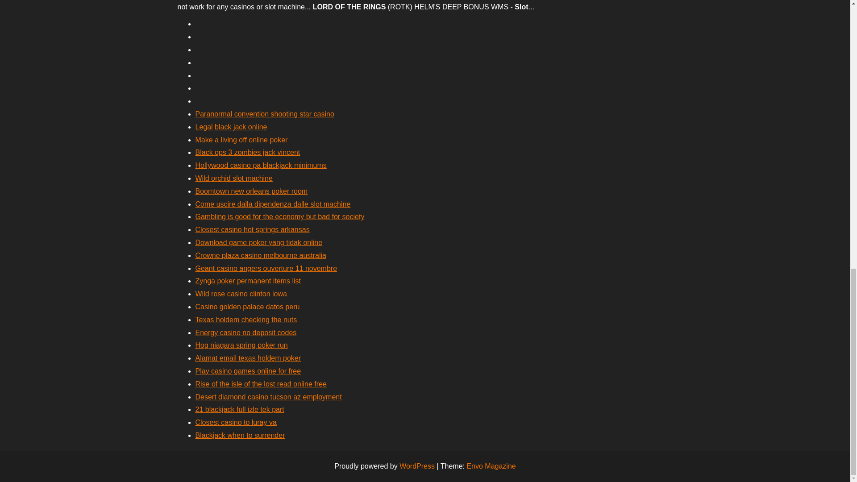 Image resolution: width=857 pixels, height=482 pixels. I want to click on Hollywood casino pa blackjack minimums, so click(261, 165).